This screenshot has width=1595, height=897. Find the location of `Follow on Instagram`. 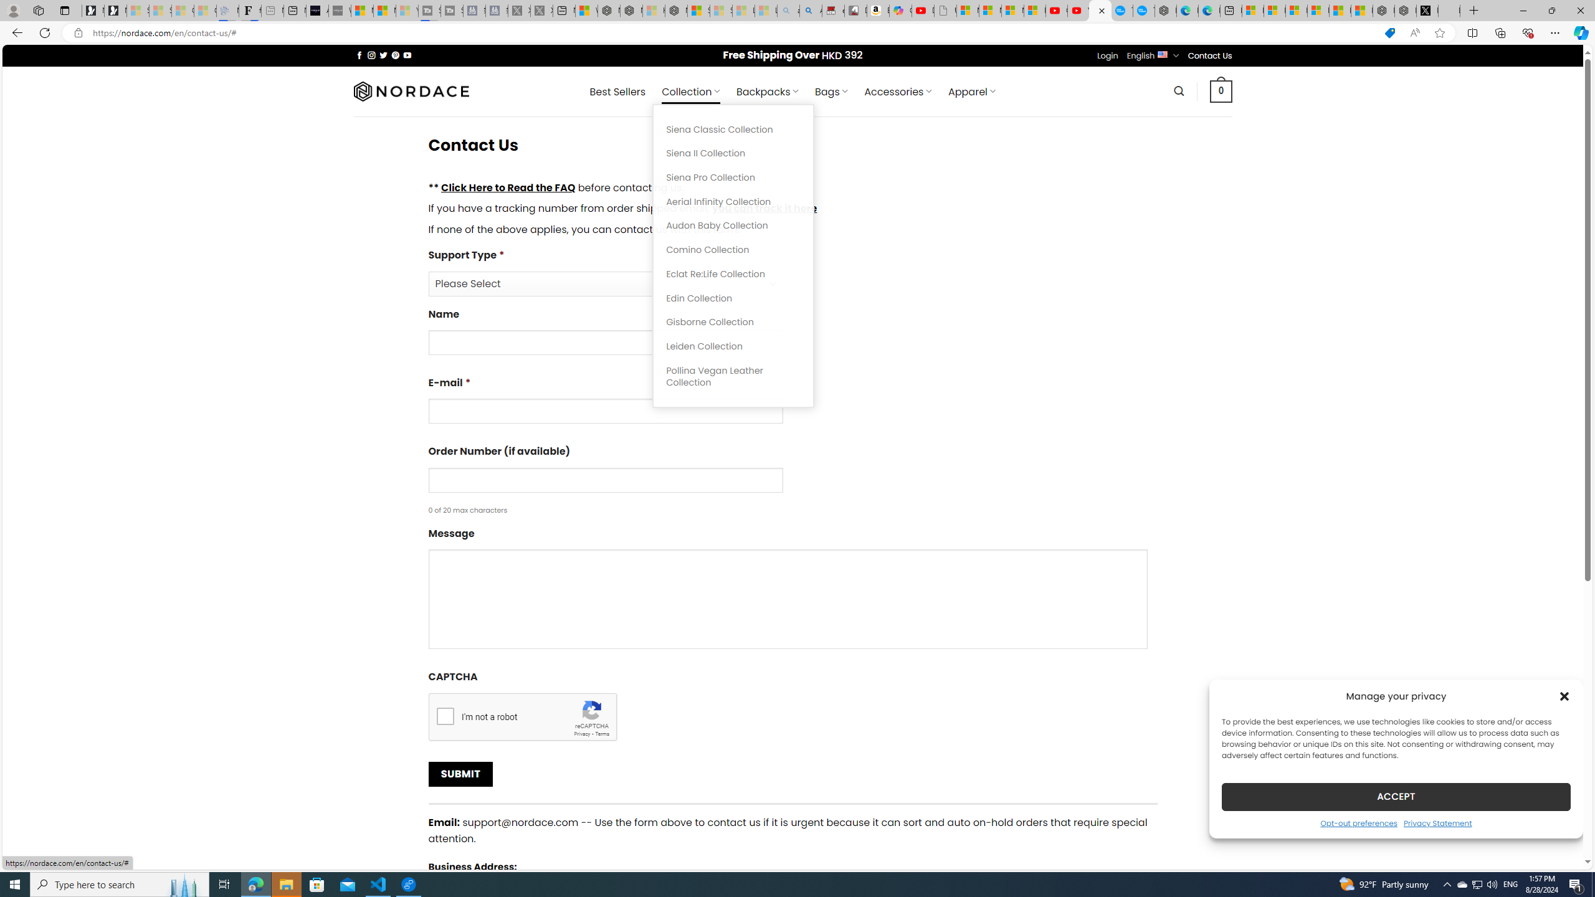

Follow on Instagram is located at coordinates (371, 55).